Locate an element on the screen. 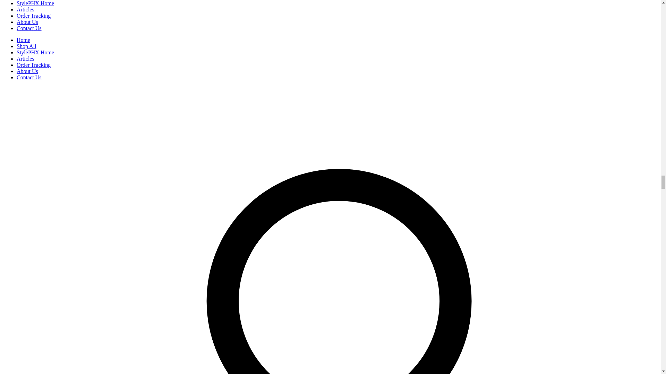 This screenshot has width=666, height=374. Contact Us is located at coordinates (29, 77).